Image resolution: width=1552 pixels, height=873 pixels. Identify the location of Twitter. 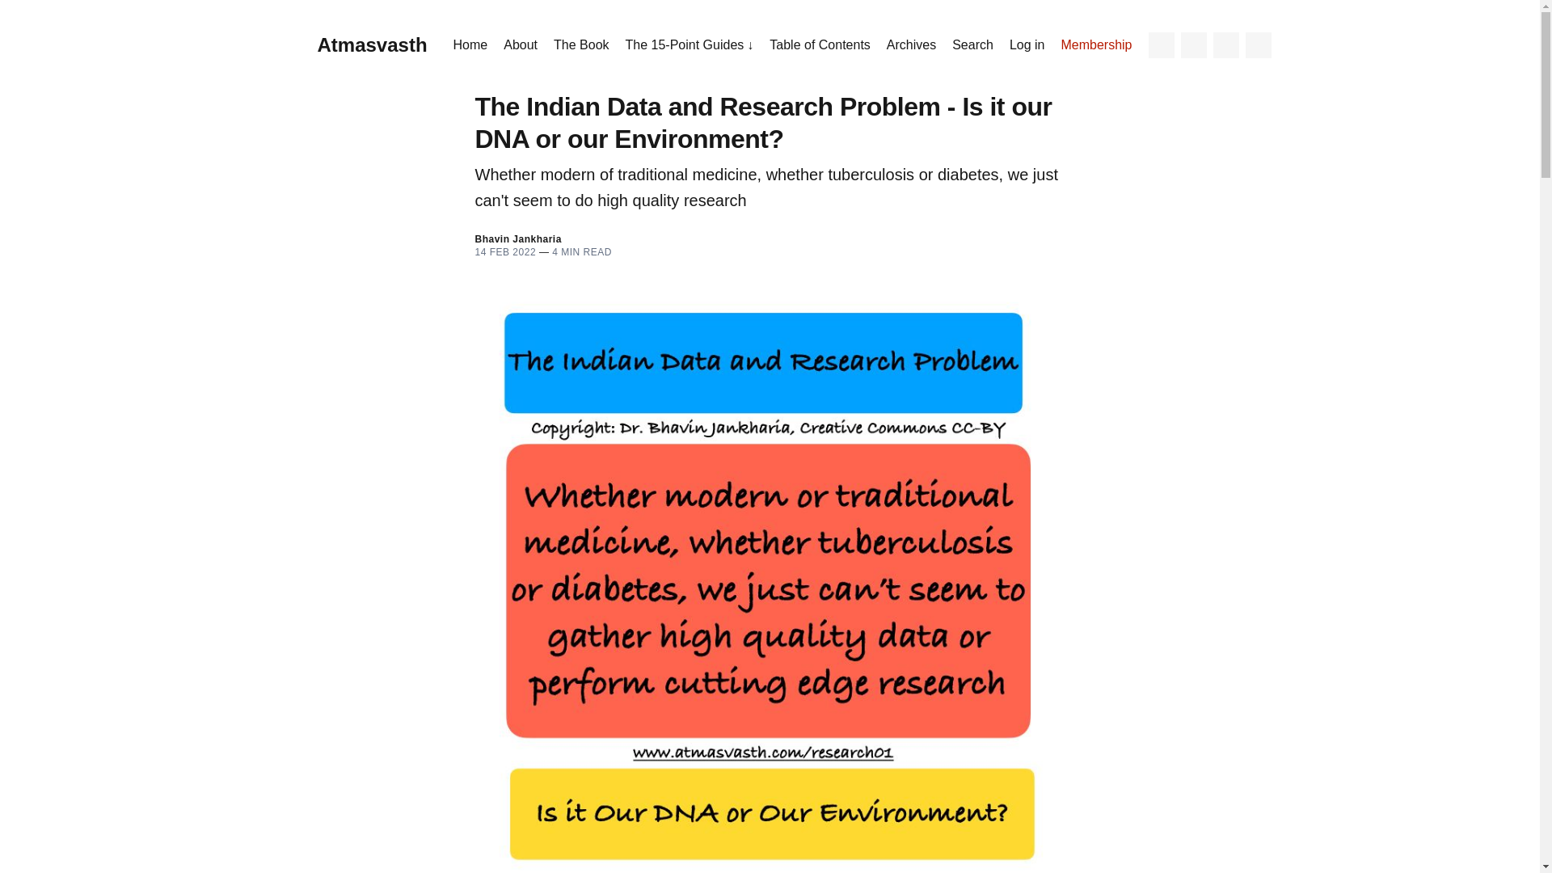
(1161, 45).